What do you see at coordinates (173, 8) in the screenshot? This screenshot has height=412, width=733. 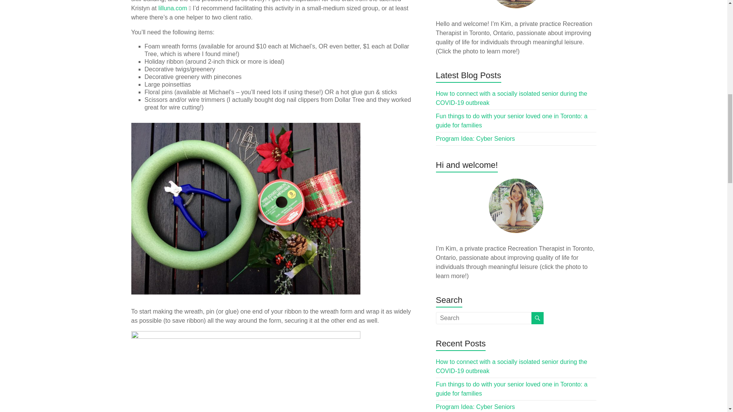 I see `lilluna.com` at bounding box center [173, 8].